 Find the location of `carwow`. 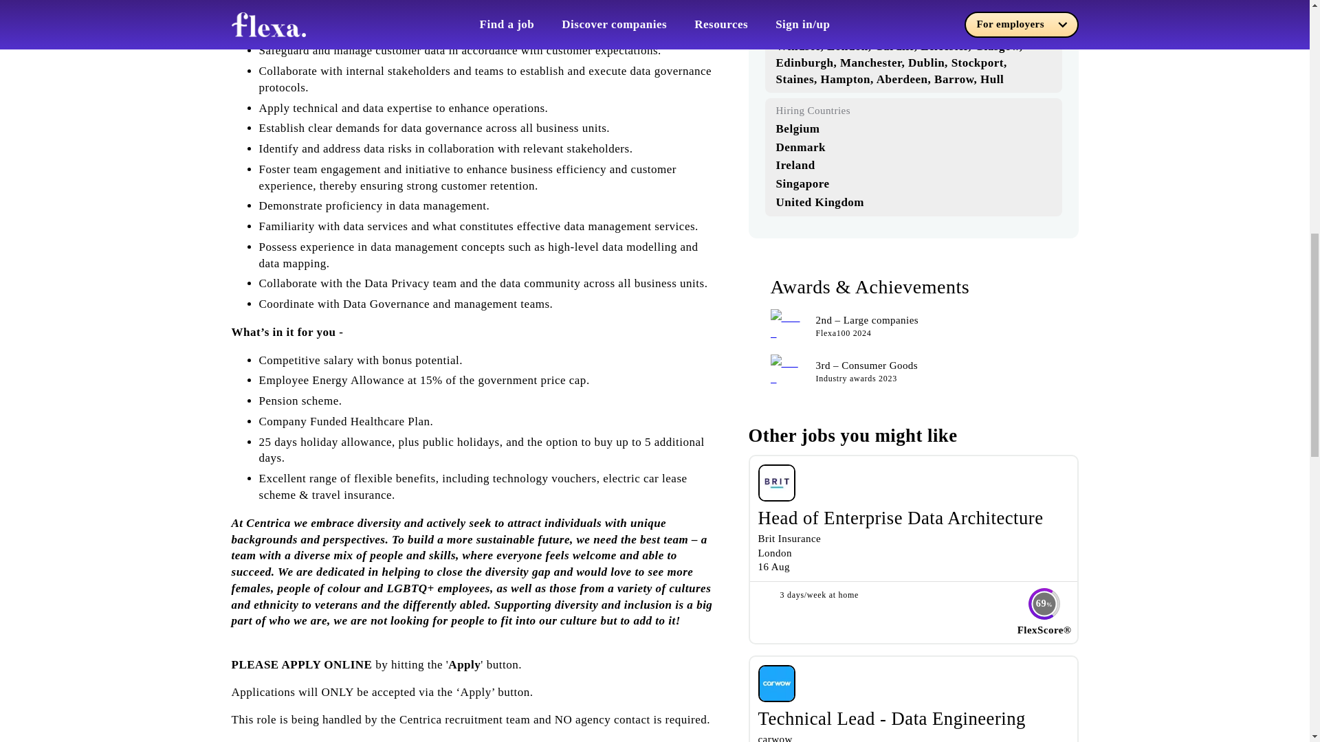

carwow is located at coordinates (775, 738).